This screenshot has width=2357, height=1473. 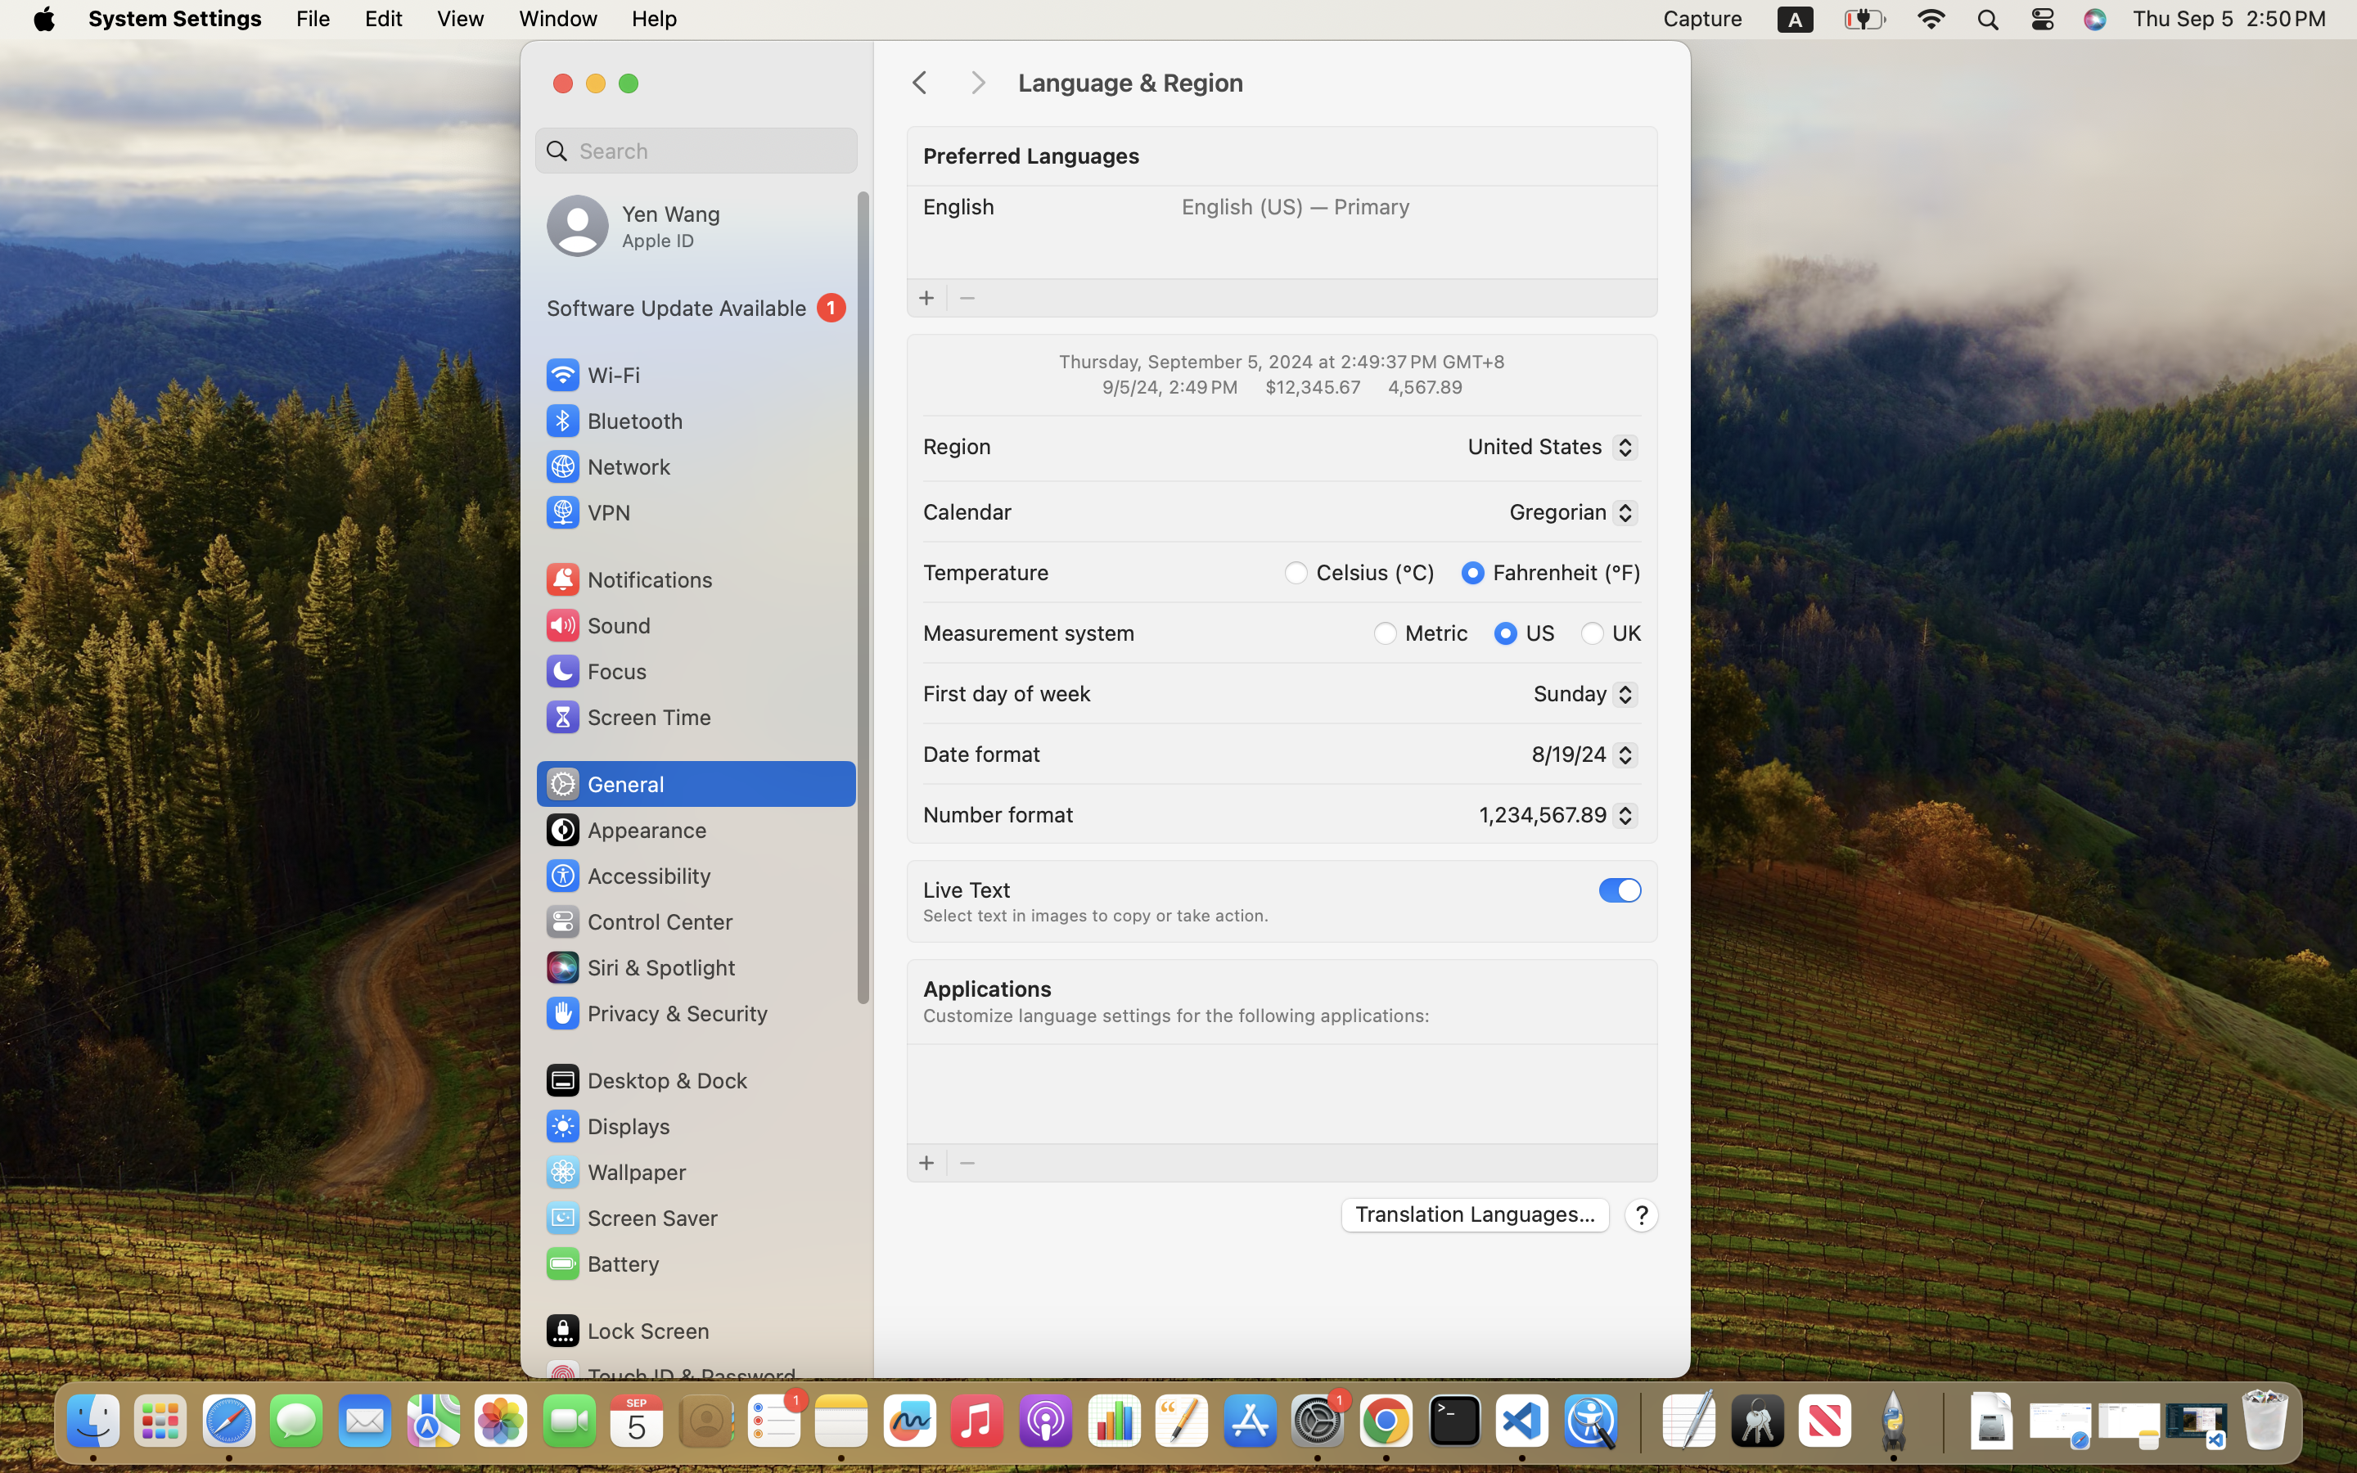 I want to click on Live Text, so click(x=967, y=889).